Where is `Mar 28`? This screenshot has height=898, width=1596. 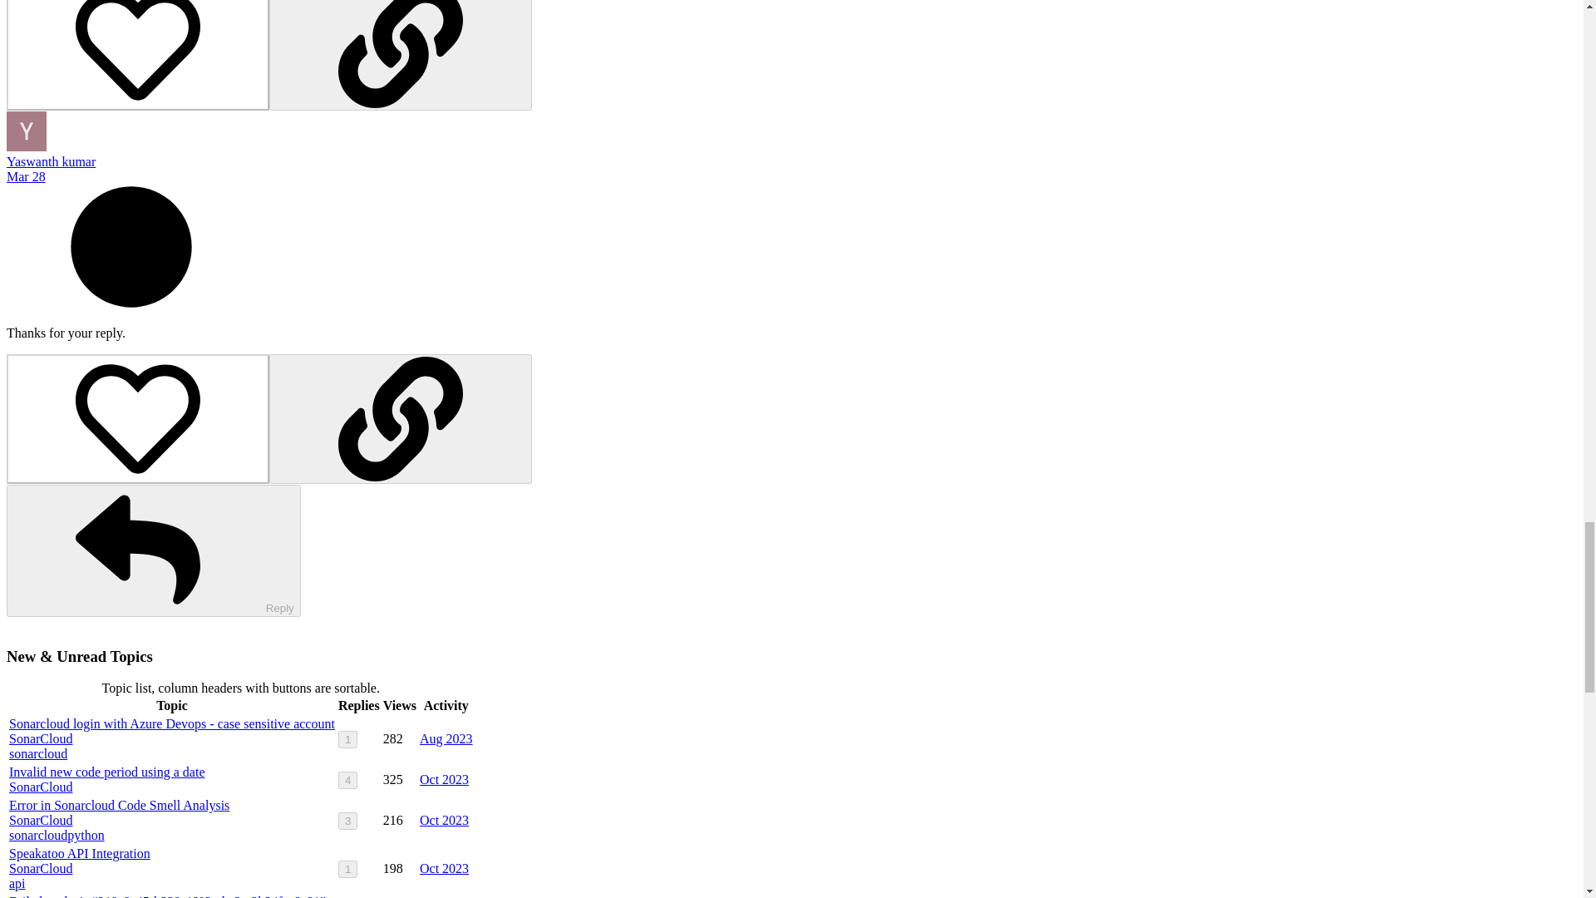 Mar 28 is located at coordinates (26, 176).